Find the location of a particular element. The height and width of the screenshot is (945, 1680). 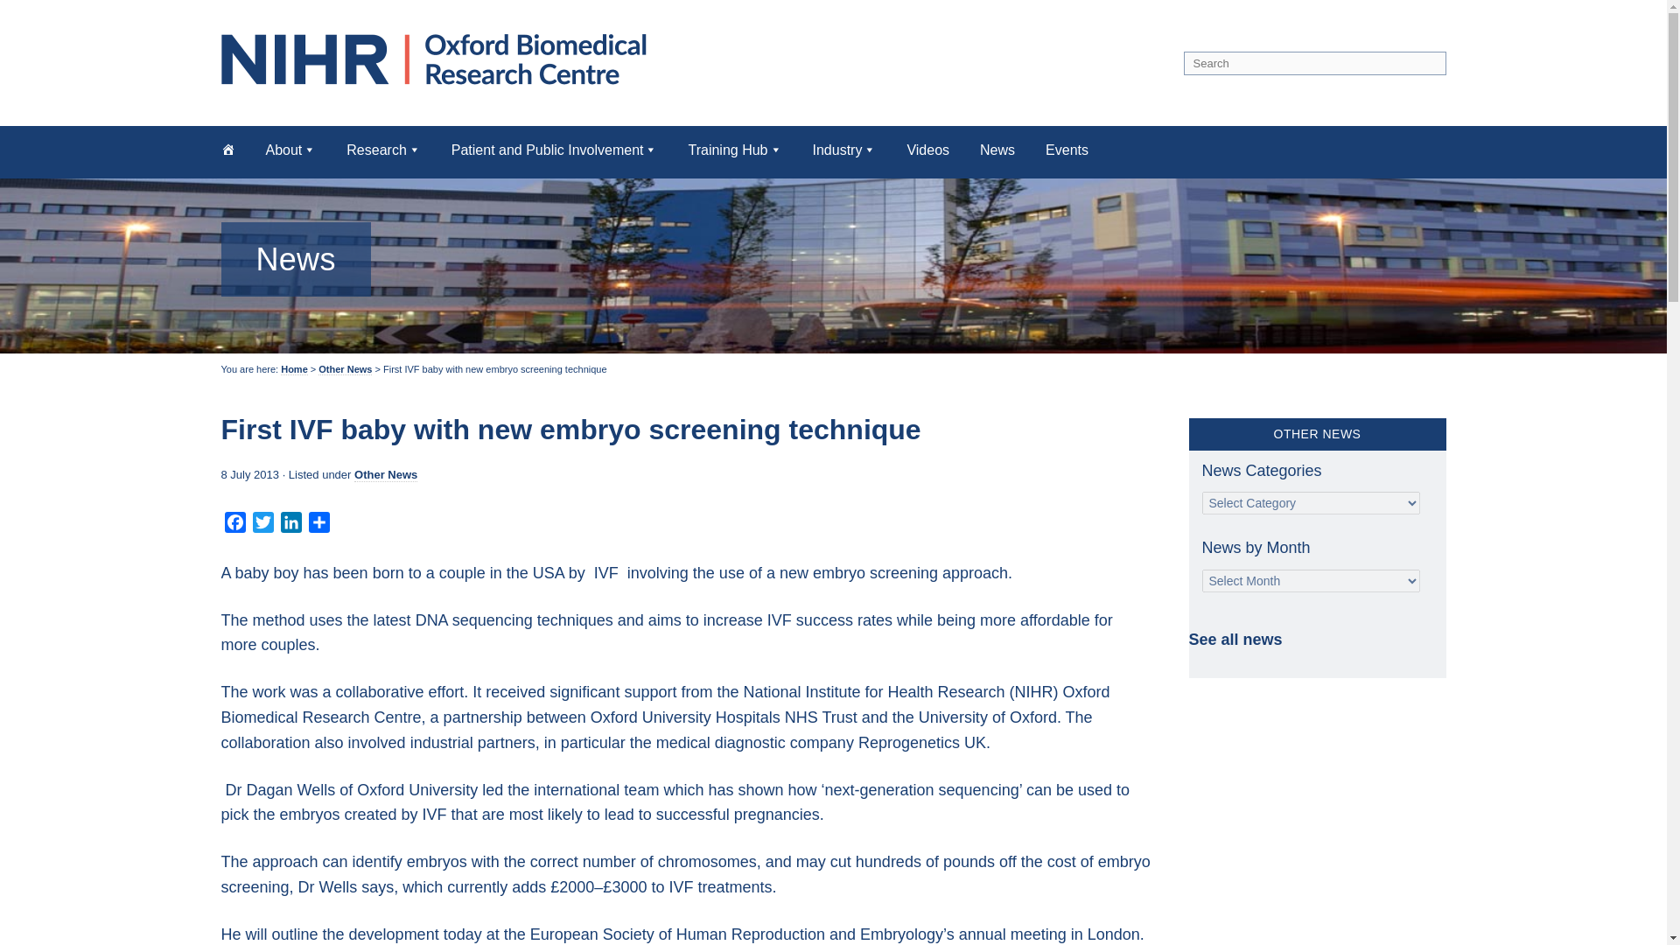

LinkedIn is located at coordinates (290, 525).